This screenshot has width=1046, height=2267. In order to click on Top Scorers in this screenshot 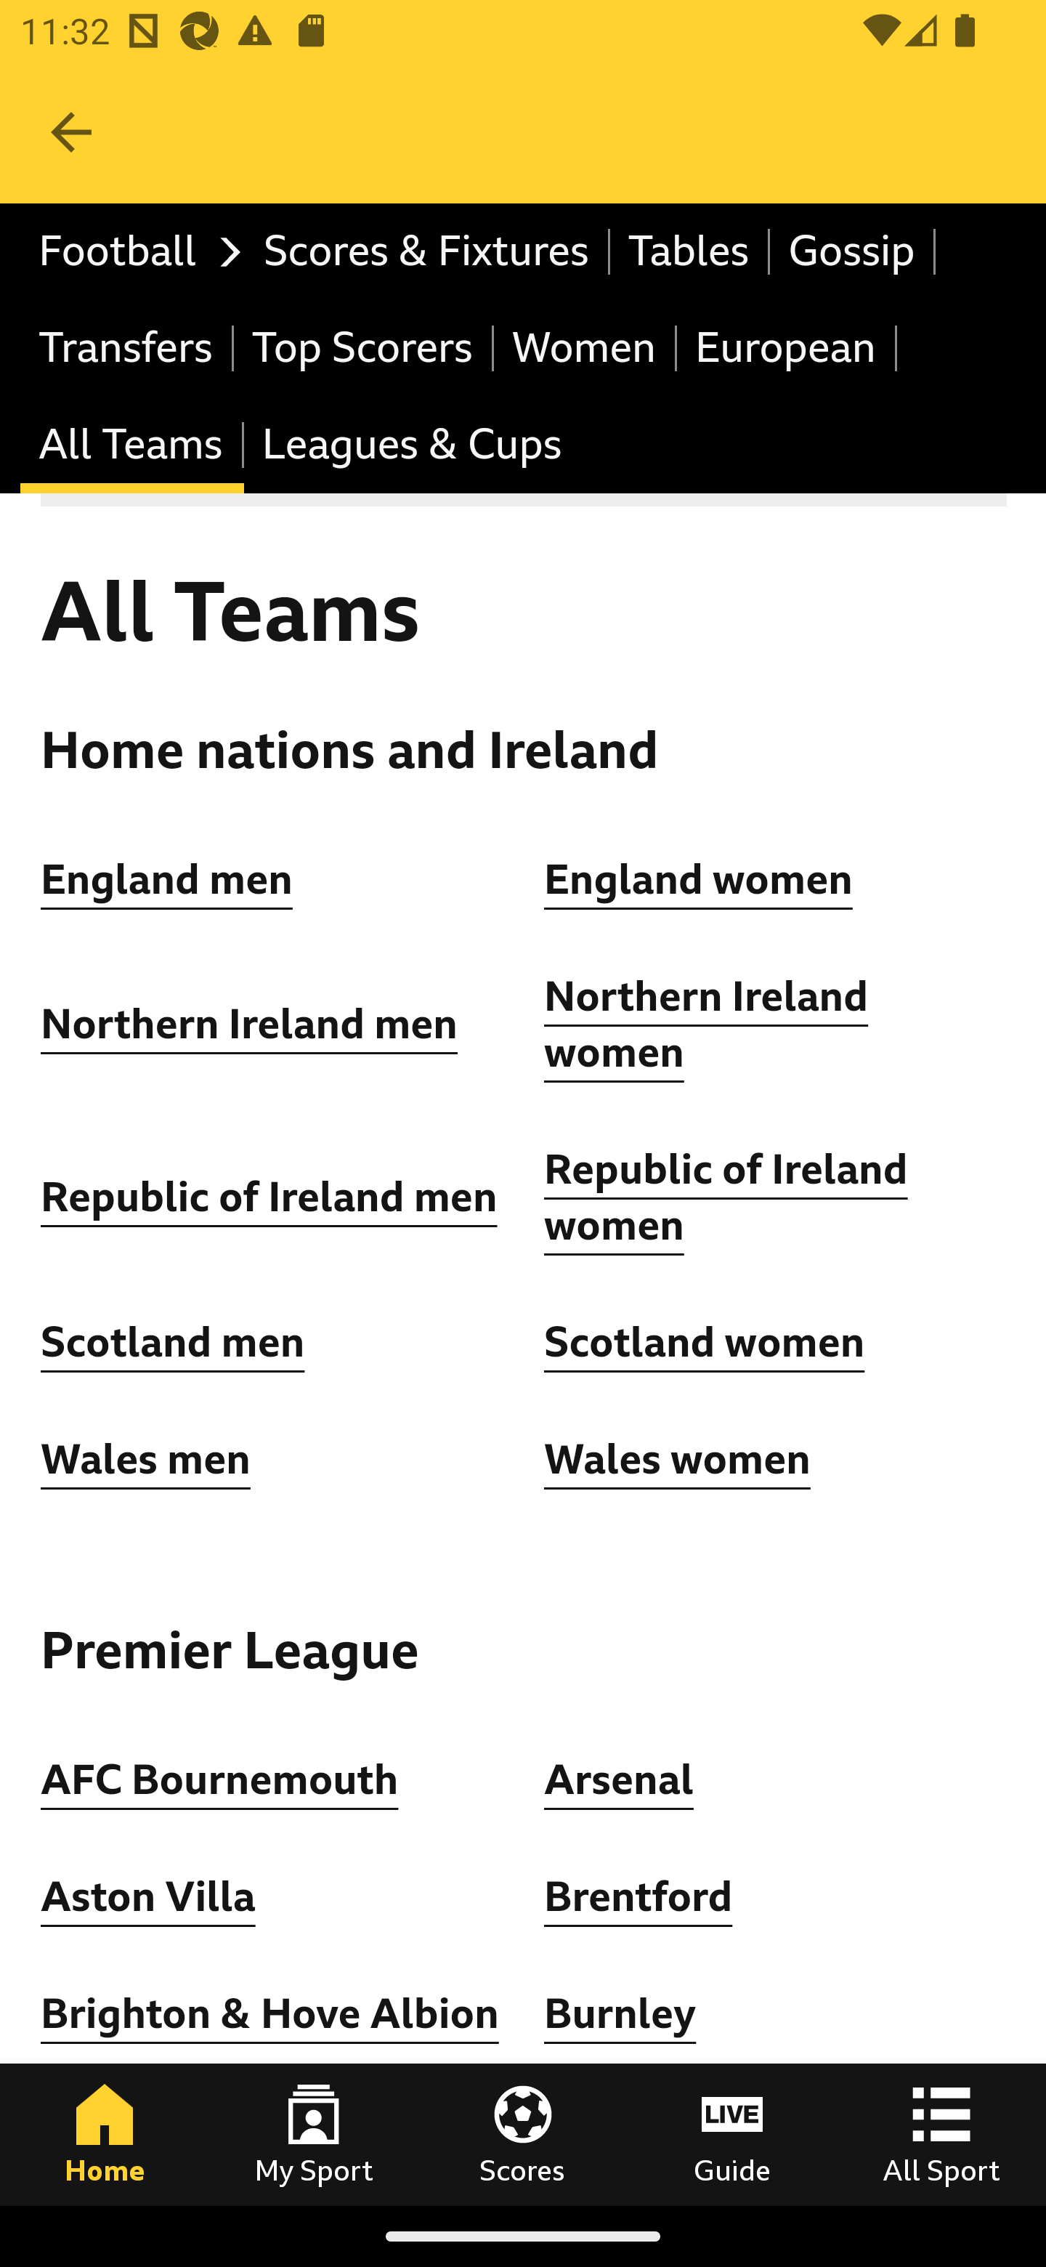, I will do `click(363, 347)`.